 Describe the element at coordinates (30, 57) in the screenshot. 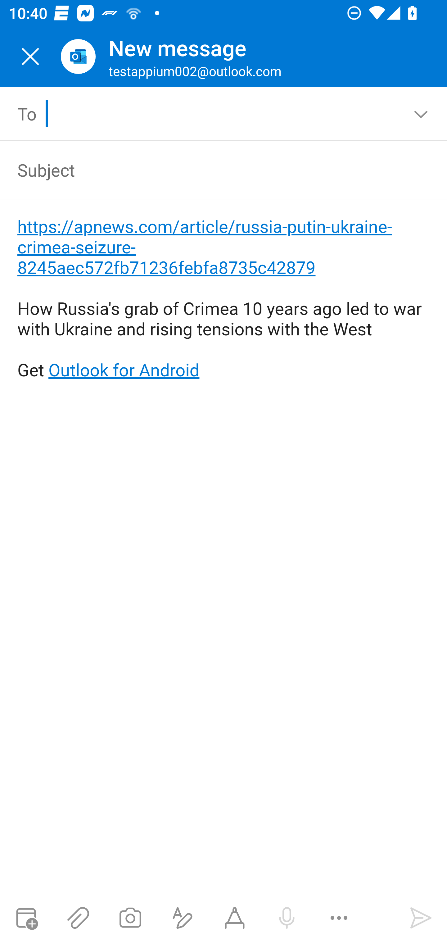

I see `Close` at that location.